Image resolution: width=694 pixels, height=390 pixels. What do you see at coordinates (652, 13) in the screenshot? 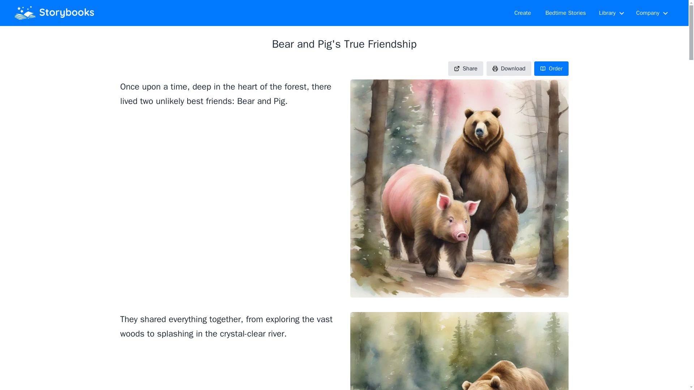
I see `Company` at bounding box center [652, 13].